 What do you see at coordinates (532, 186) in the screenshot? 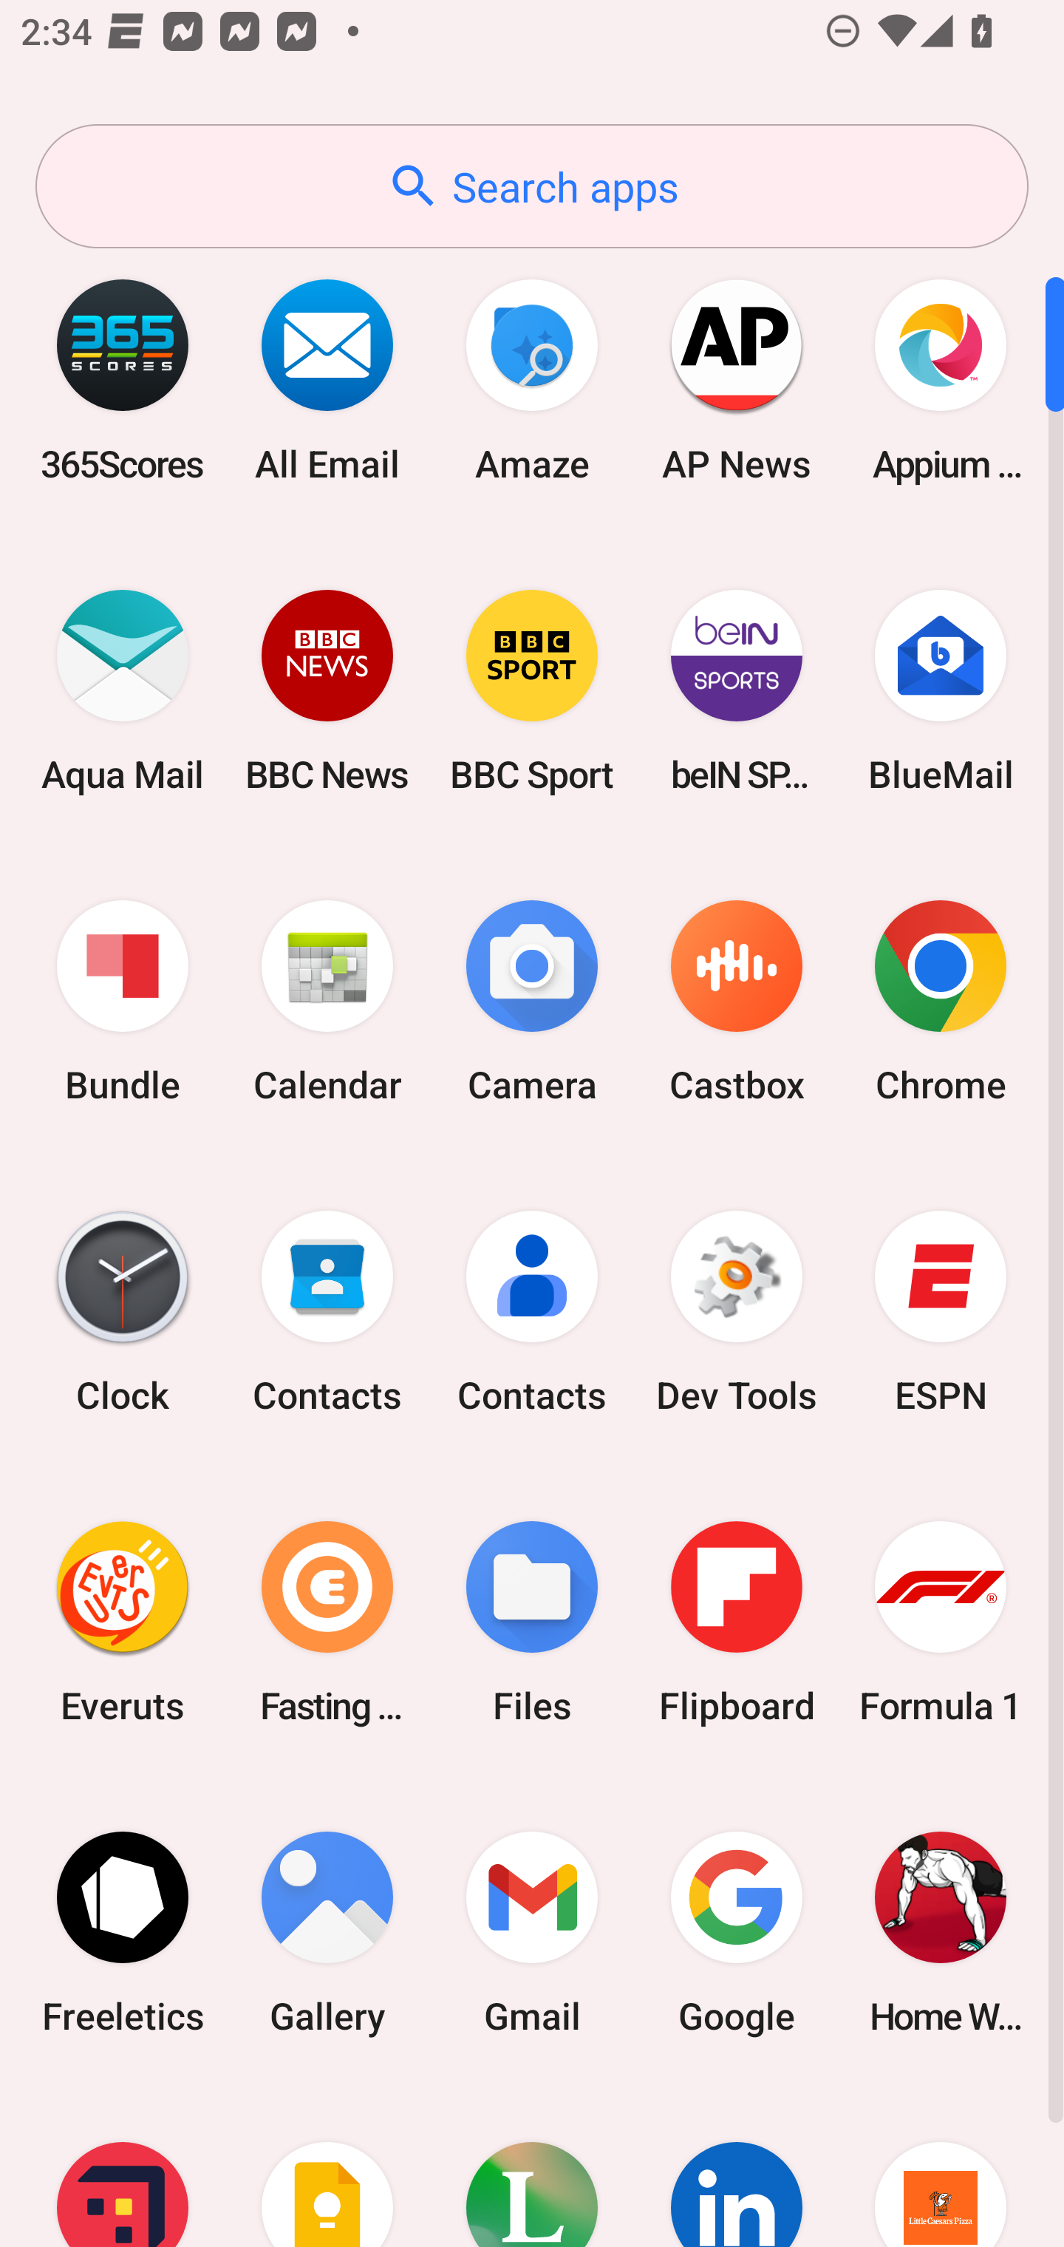
I see `  Search apps` at bounding box center [532, 186].